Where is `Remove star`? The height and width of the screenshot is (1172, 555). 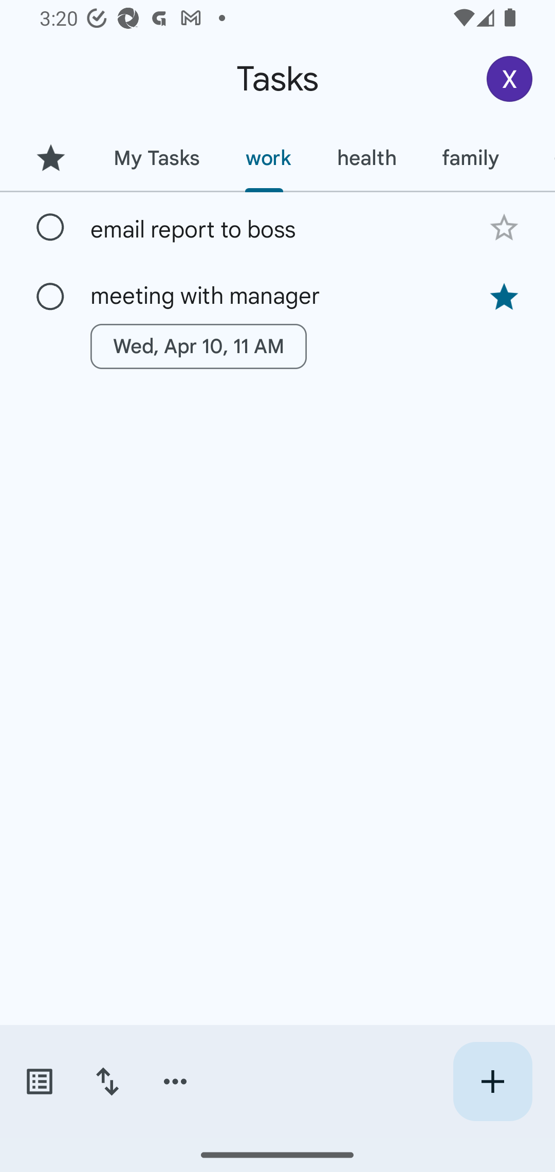
Remove star is located at coordinates (504, 297).